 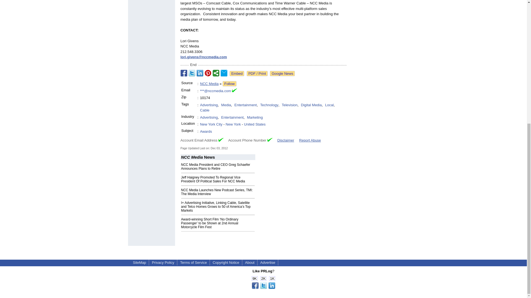 I want to click on Verified, so click(x=221, y=140).